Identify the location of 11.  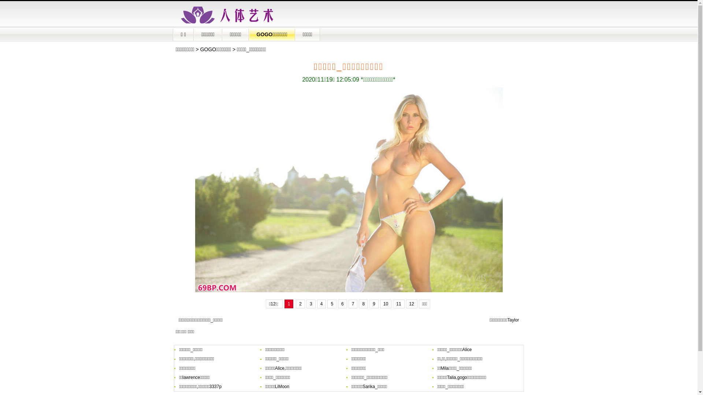
(398, 304).